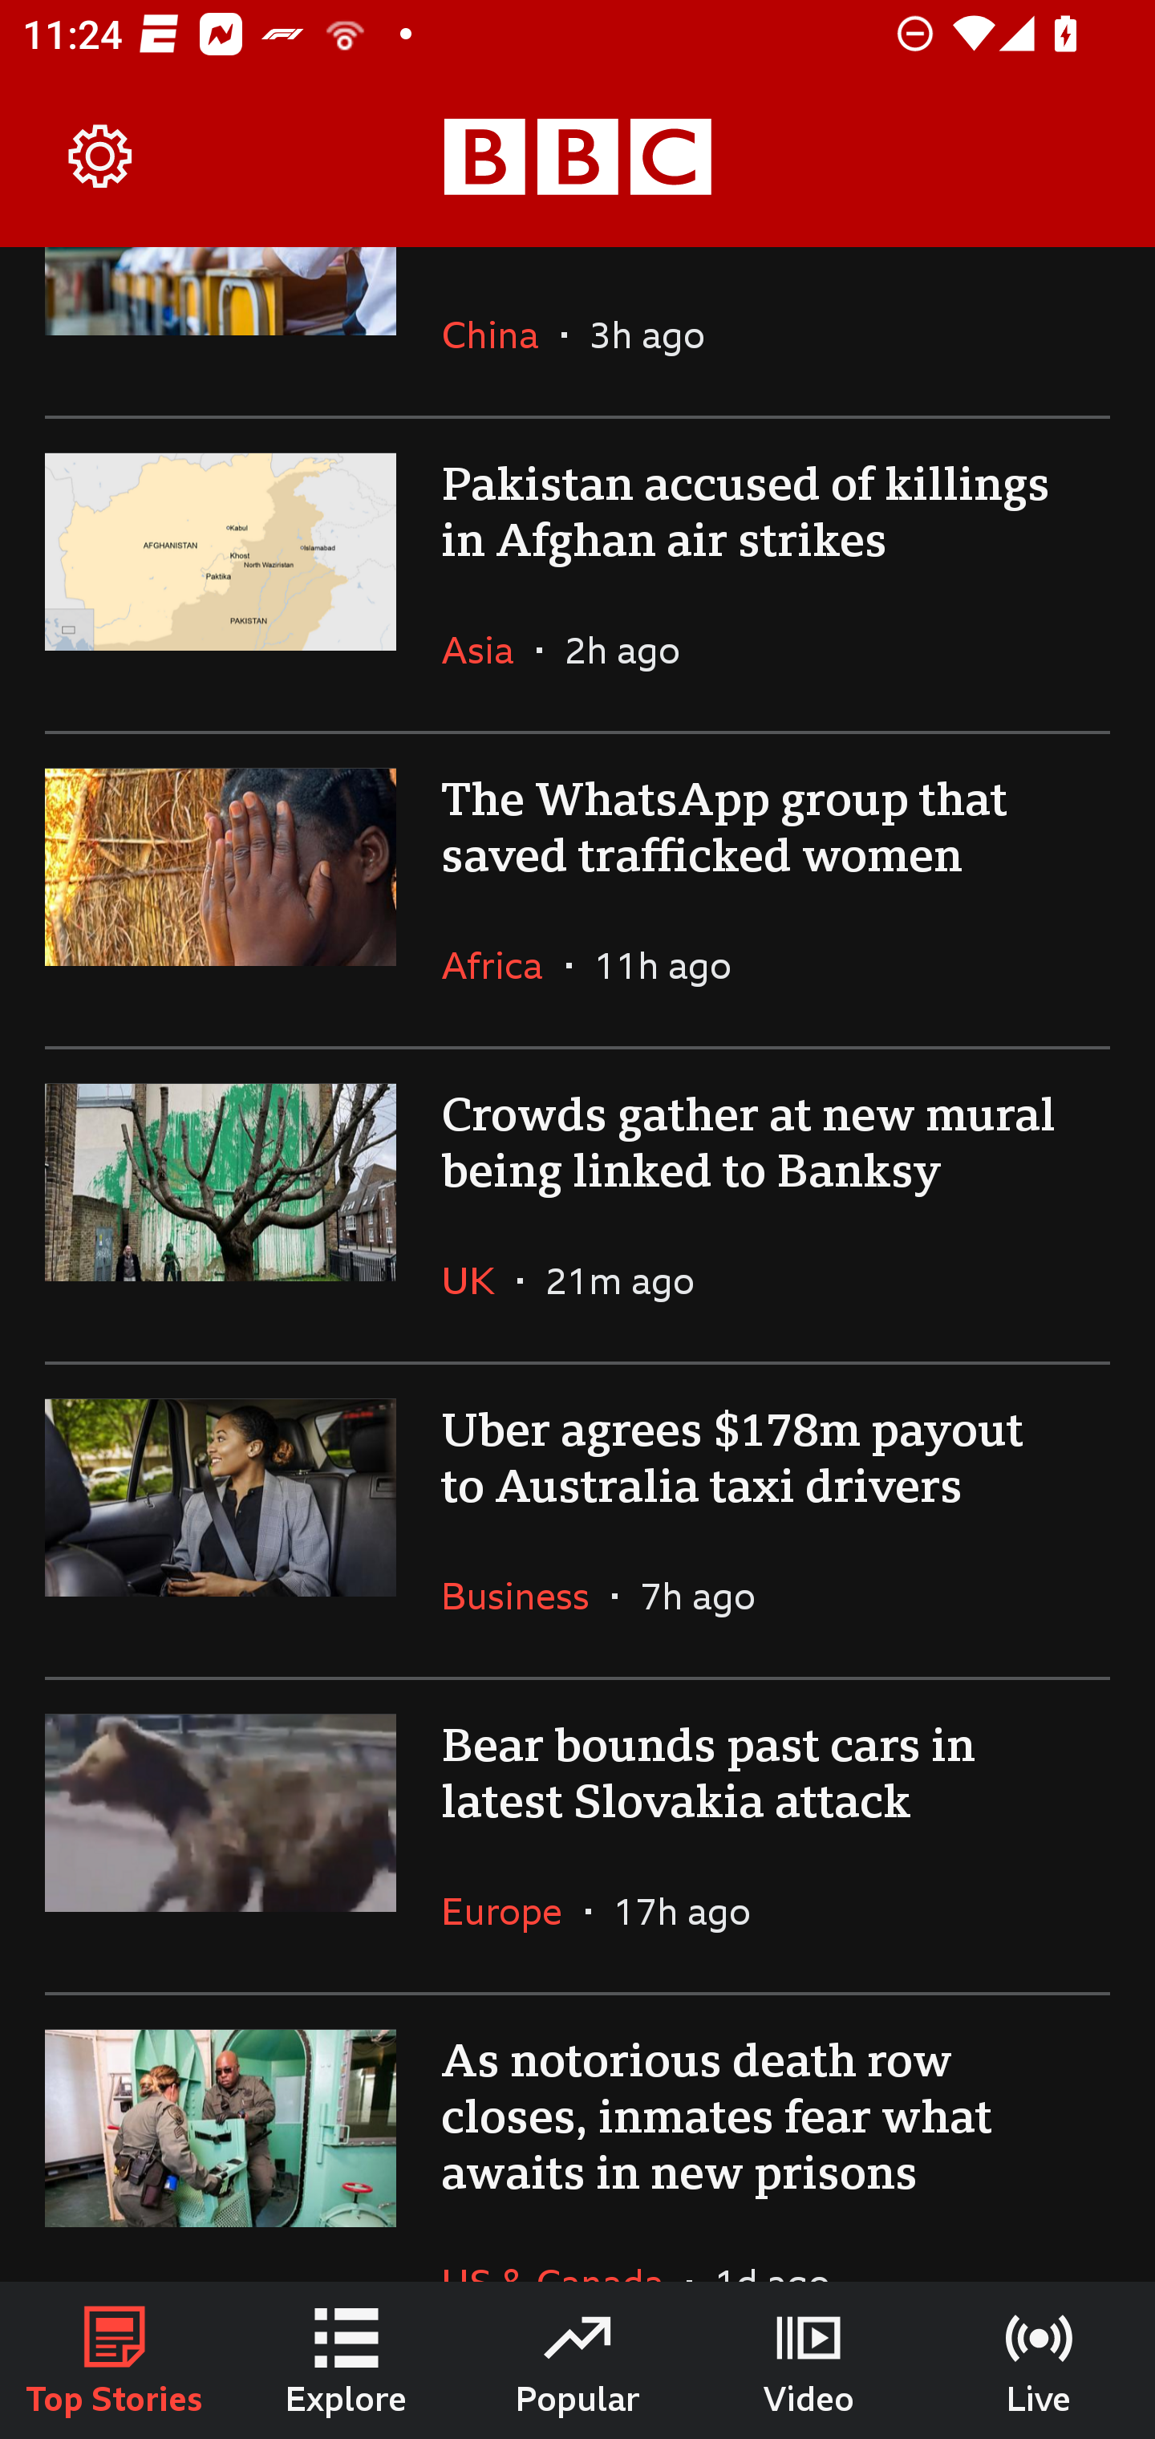 Image resolution: width=1155 pixels, height=2439 pixels. I want to click on Popular, so click(577, 2360).